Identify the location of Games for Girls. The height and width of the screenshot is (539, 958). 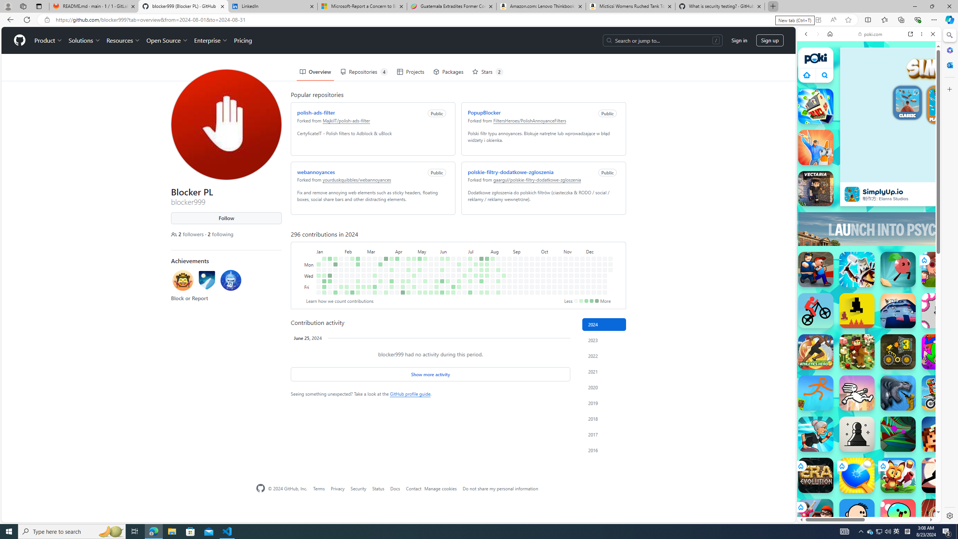
(869, 268).